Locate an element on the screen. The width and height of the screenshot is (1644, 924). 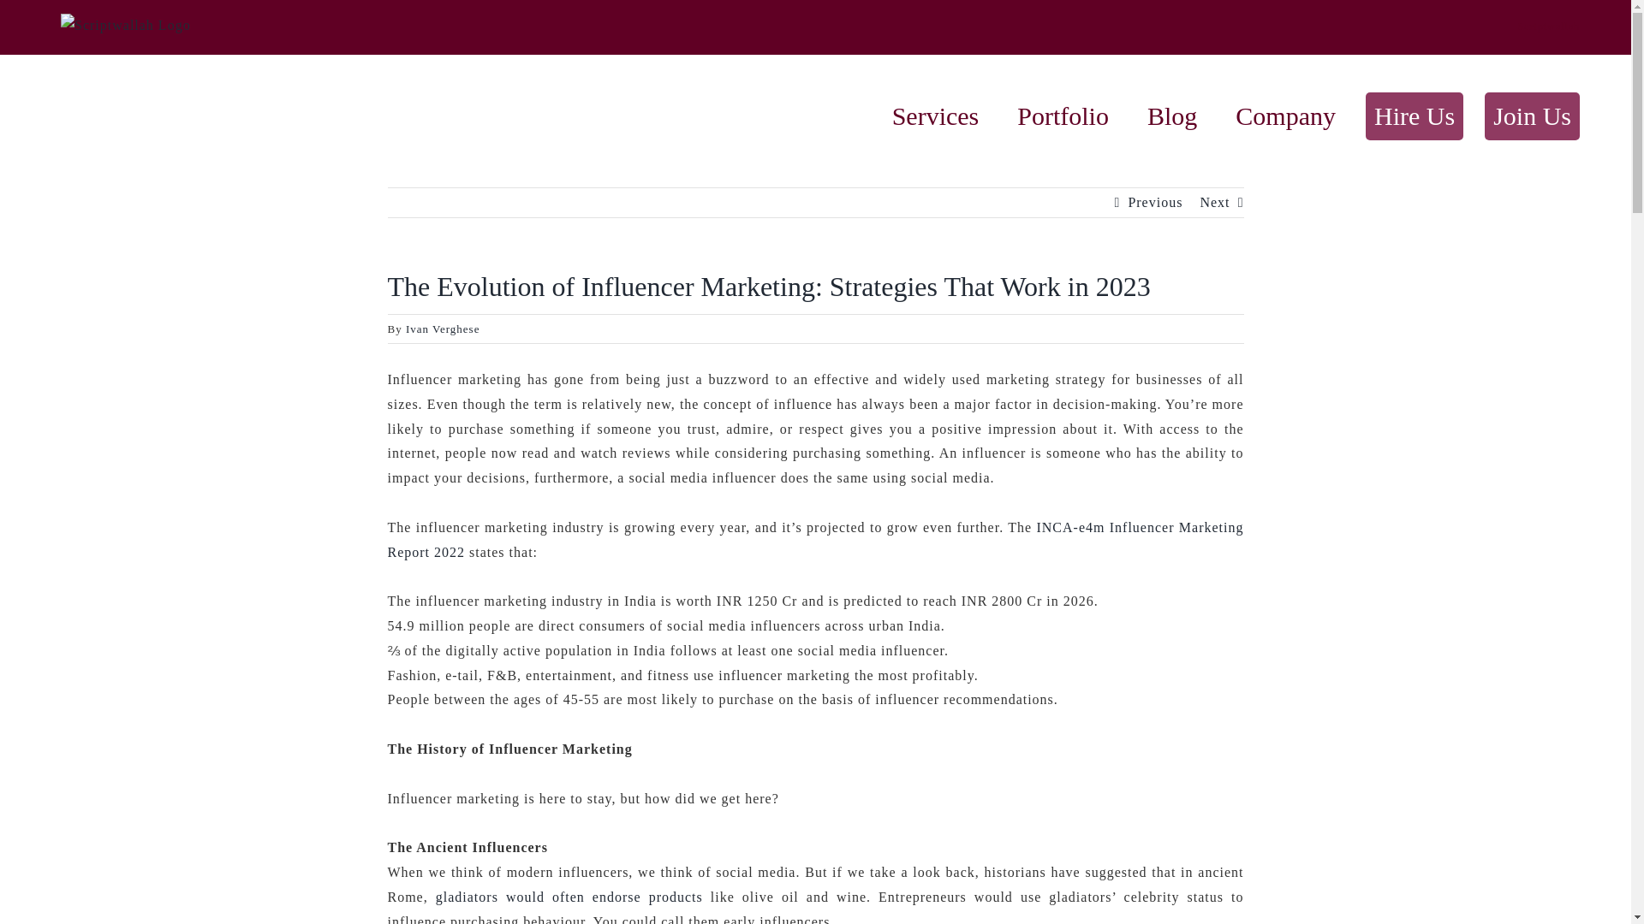
Previous is located at coordinates (1154, 202).